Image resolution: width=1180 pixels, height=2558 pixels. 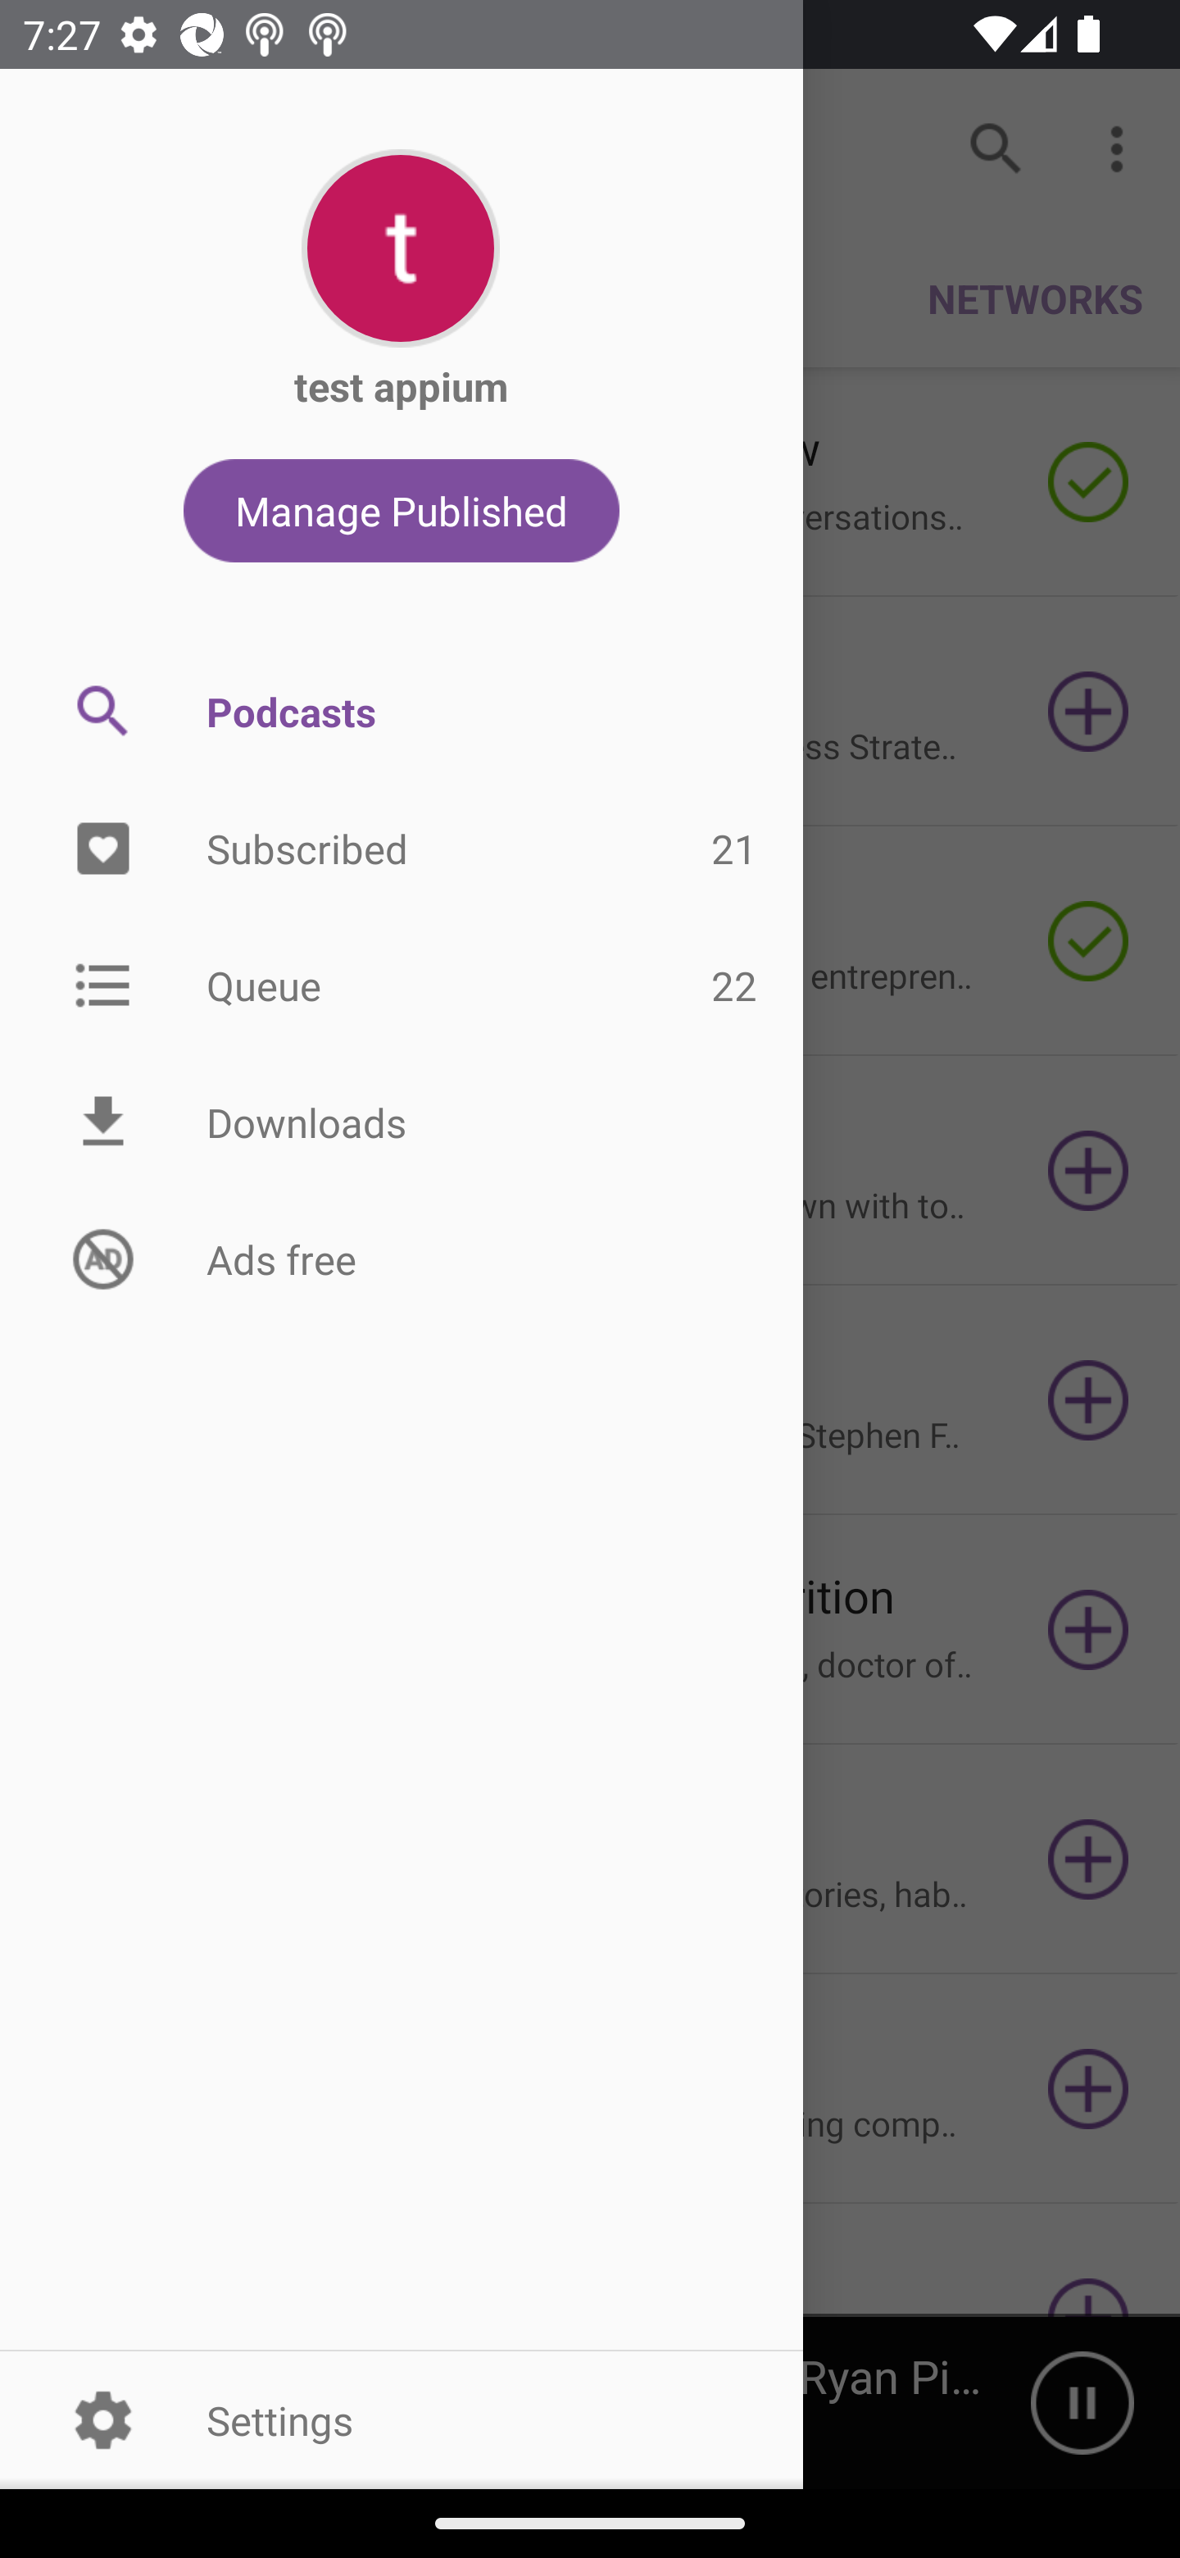 What do you see at coordinates (402, 1122) in the screenshot?
I see `Picture Downloads` at bounding box center [402, 1122].